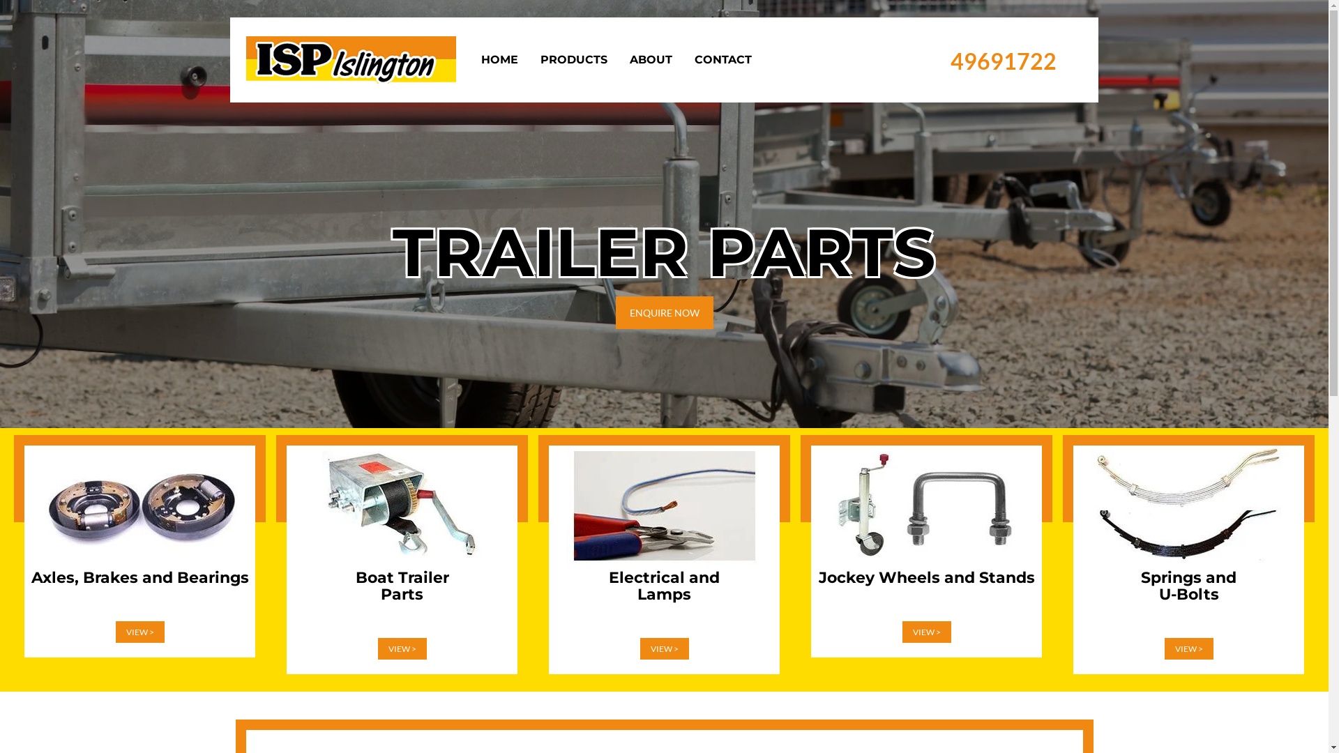 The image size is (1339, 753). What do you see at coordinates (402, 506) in the screenshot?
I see `boats-and-trailers-feature` at bounding box center [402, 506].